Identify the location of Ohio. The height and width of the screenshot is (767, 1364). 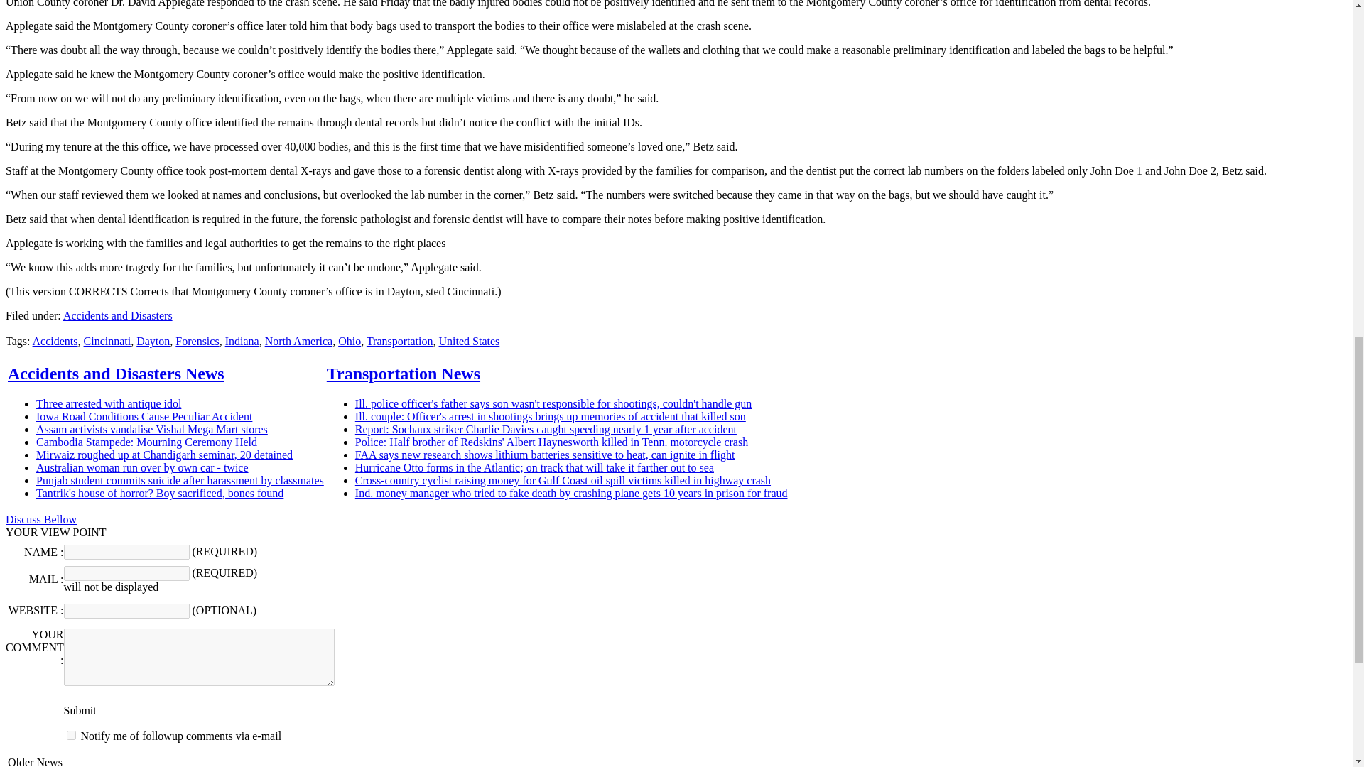
(350, 341).